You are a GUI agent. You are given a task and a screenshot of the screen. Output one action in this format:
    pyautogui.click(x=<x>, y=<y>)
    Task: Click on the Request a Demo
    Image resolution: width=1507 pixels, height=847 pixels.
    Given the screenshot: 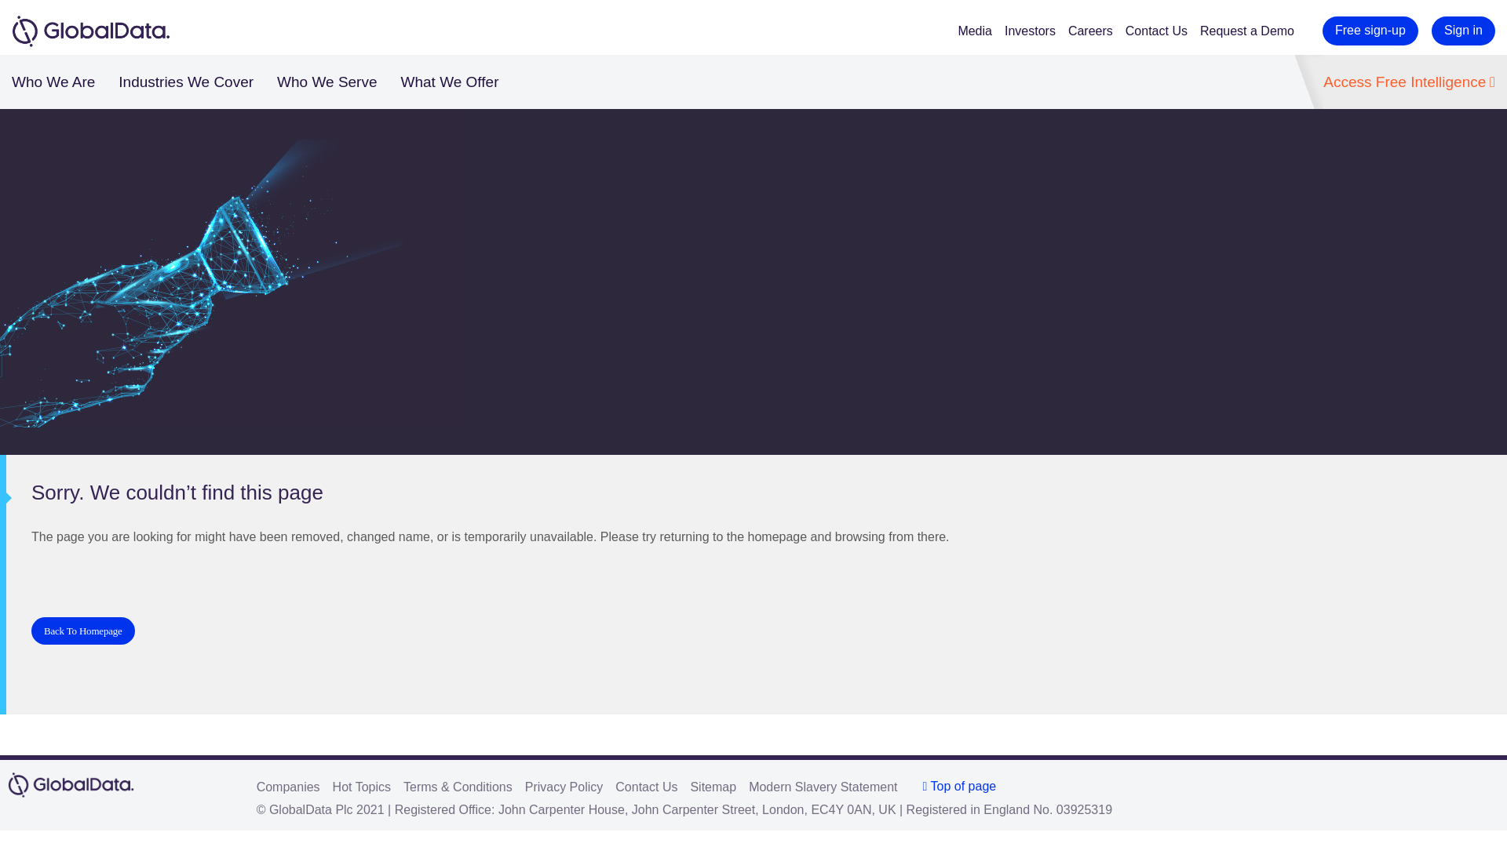 What is the action you would take?
    pyautogui.click(x=1253, y=31)
    